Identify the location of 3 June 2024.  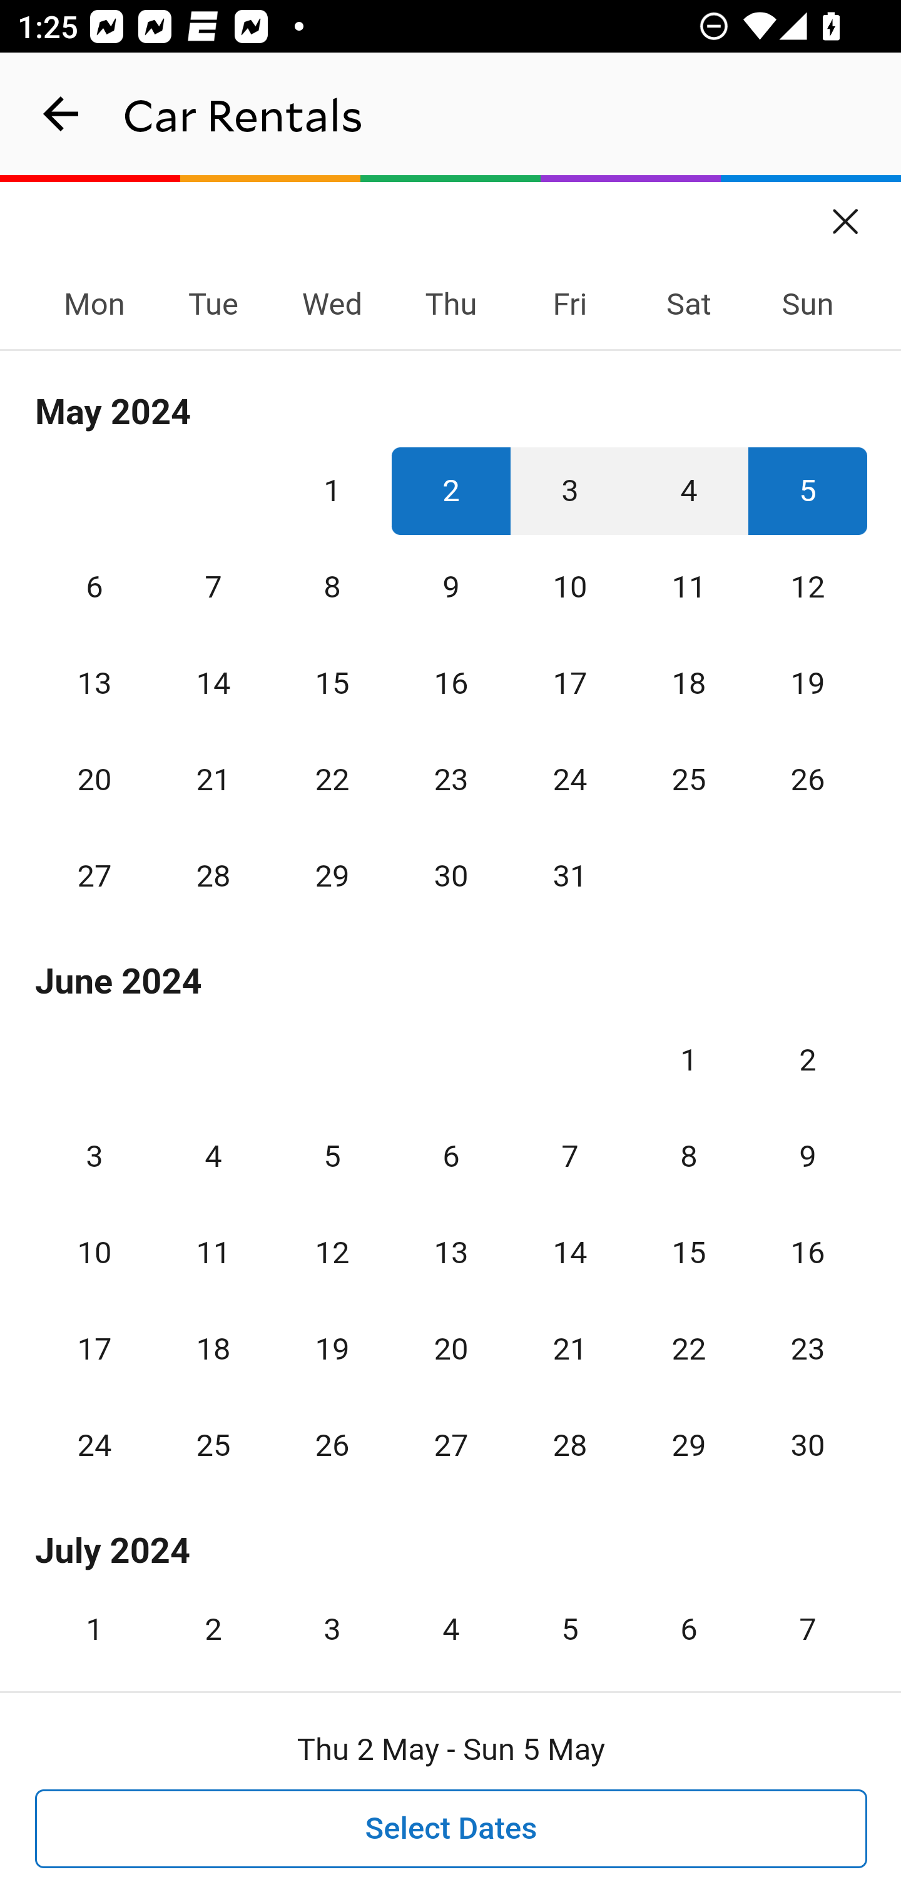
(95, 1156).